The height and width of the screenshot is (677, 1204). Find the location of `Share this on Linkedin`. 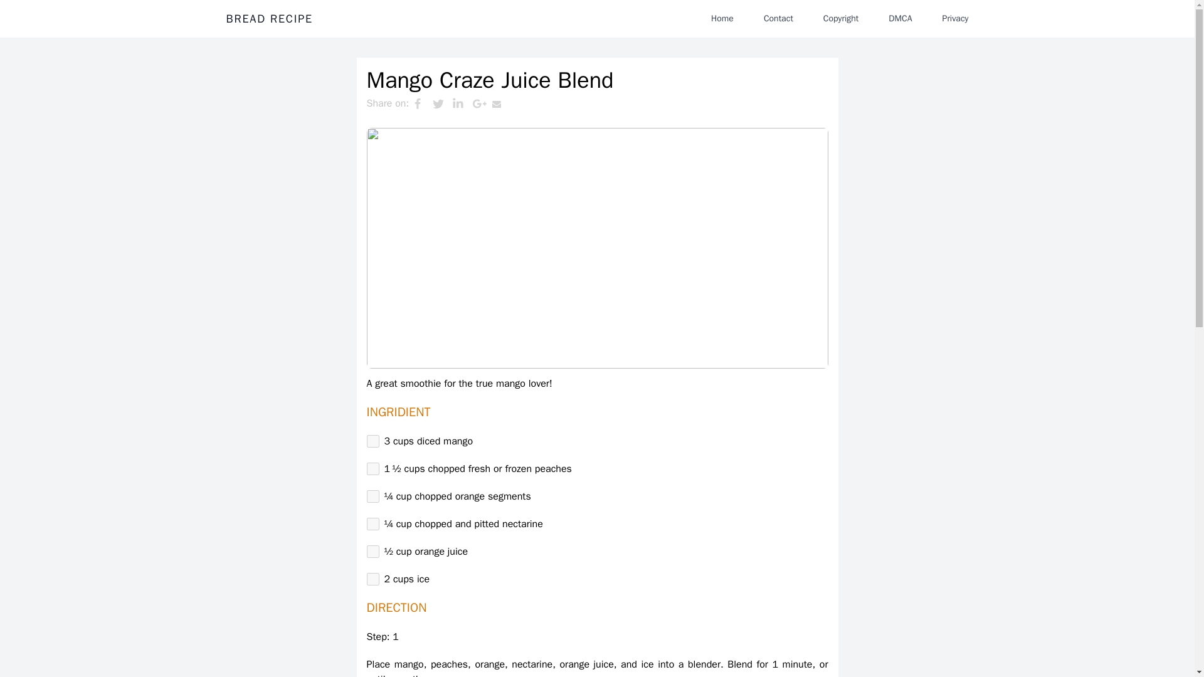

Share this on Linkedin is located at coordinates (462, 103).